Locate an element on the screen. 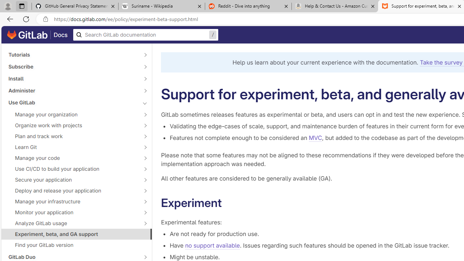 Image resolution: width=464 pixels, height=261 pixels. Find your GitLab version is located at coordinates (76, 245).